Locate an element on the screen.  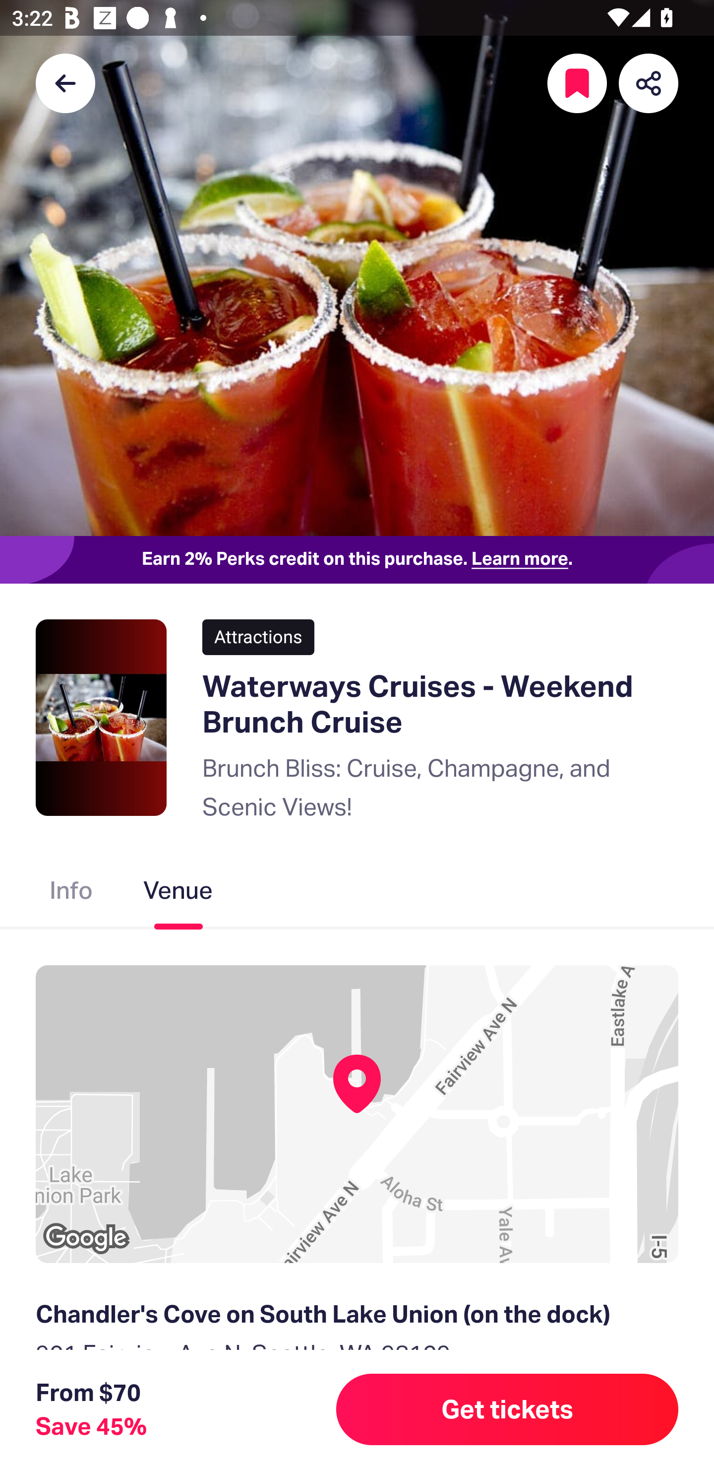
Info is located at coordinates (71, 893).